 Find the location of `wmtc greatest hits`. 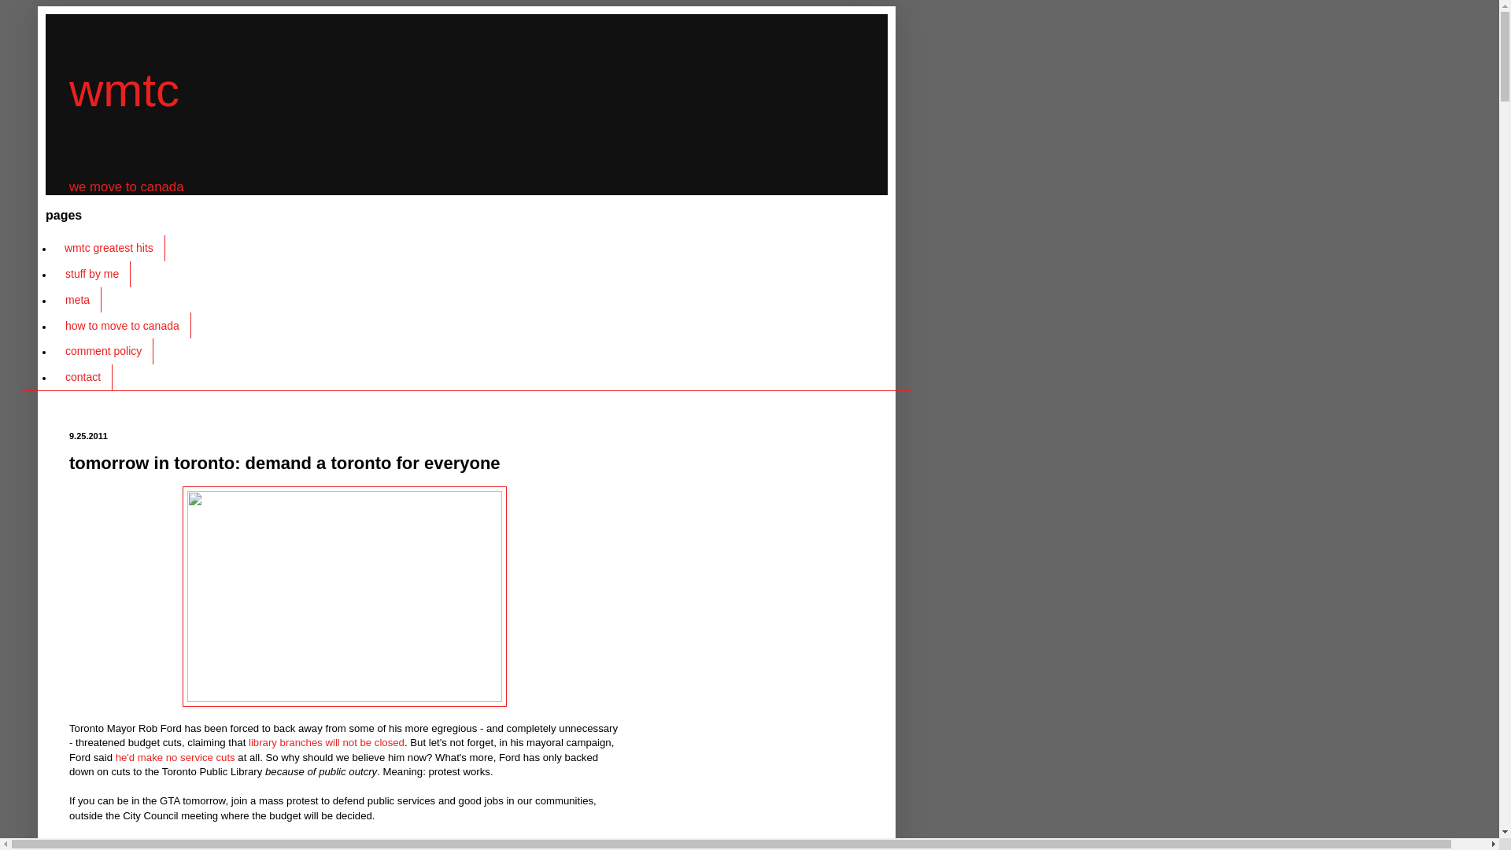

wmtc greatest hits is located at coordinates (109, 248).